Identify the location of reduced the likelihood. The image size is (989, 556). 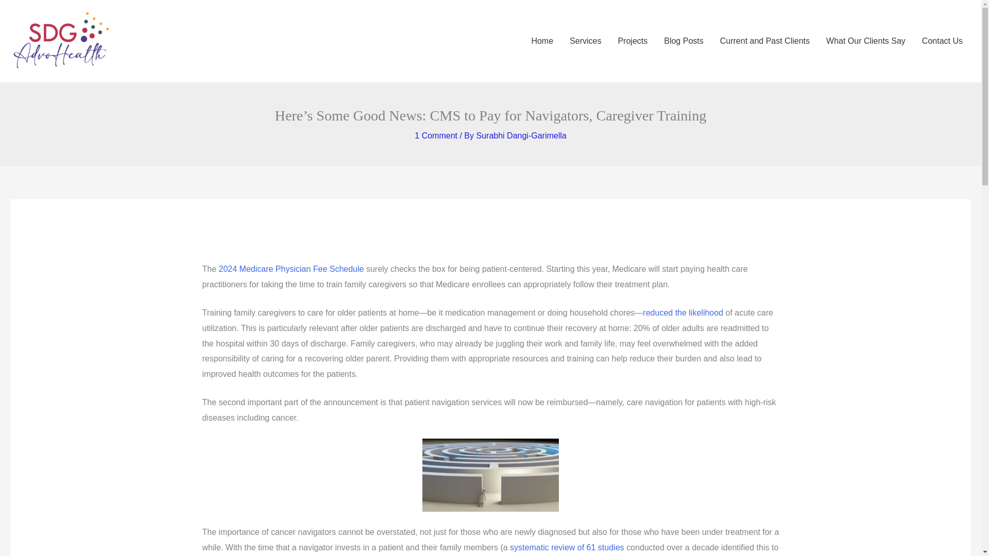
(683, 312).